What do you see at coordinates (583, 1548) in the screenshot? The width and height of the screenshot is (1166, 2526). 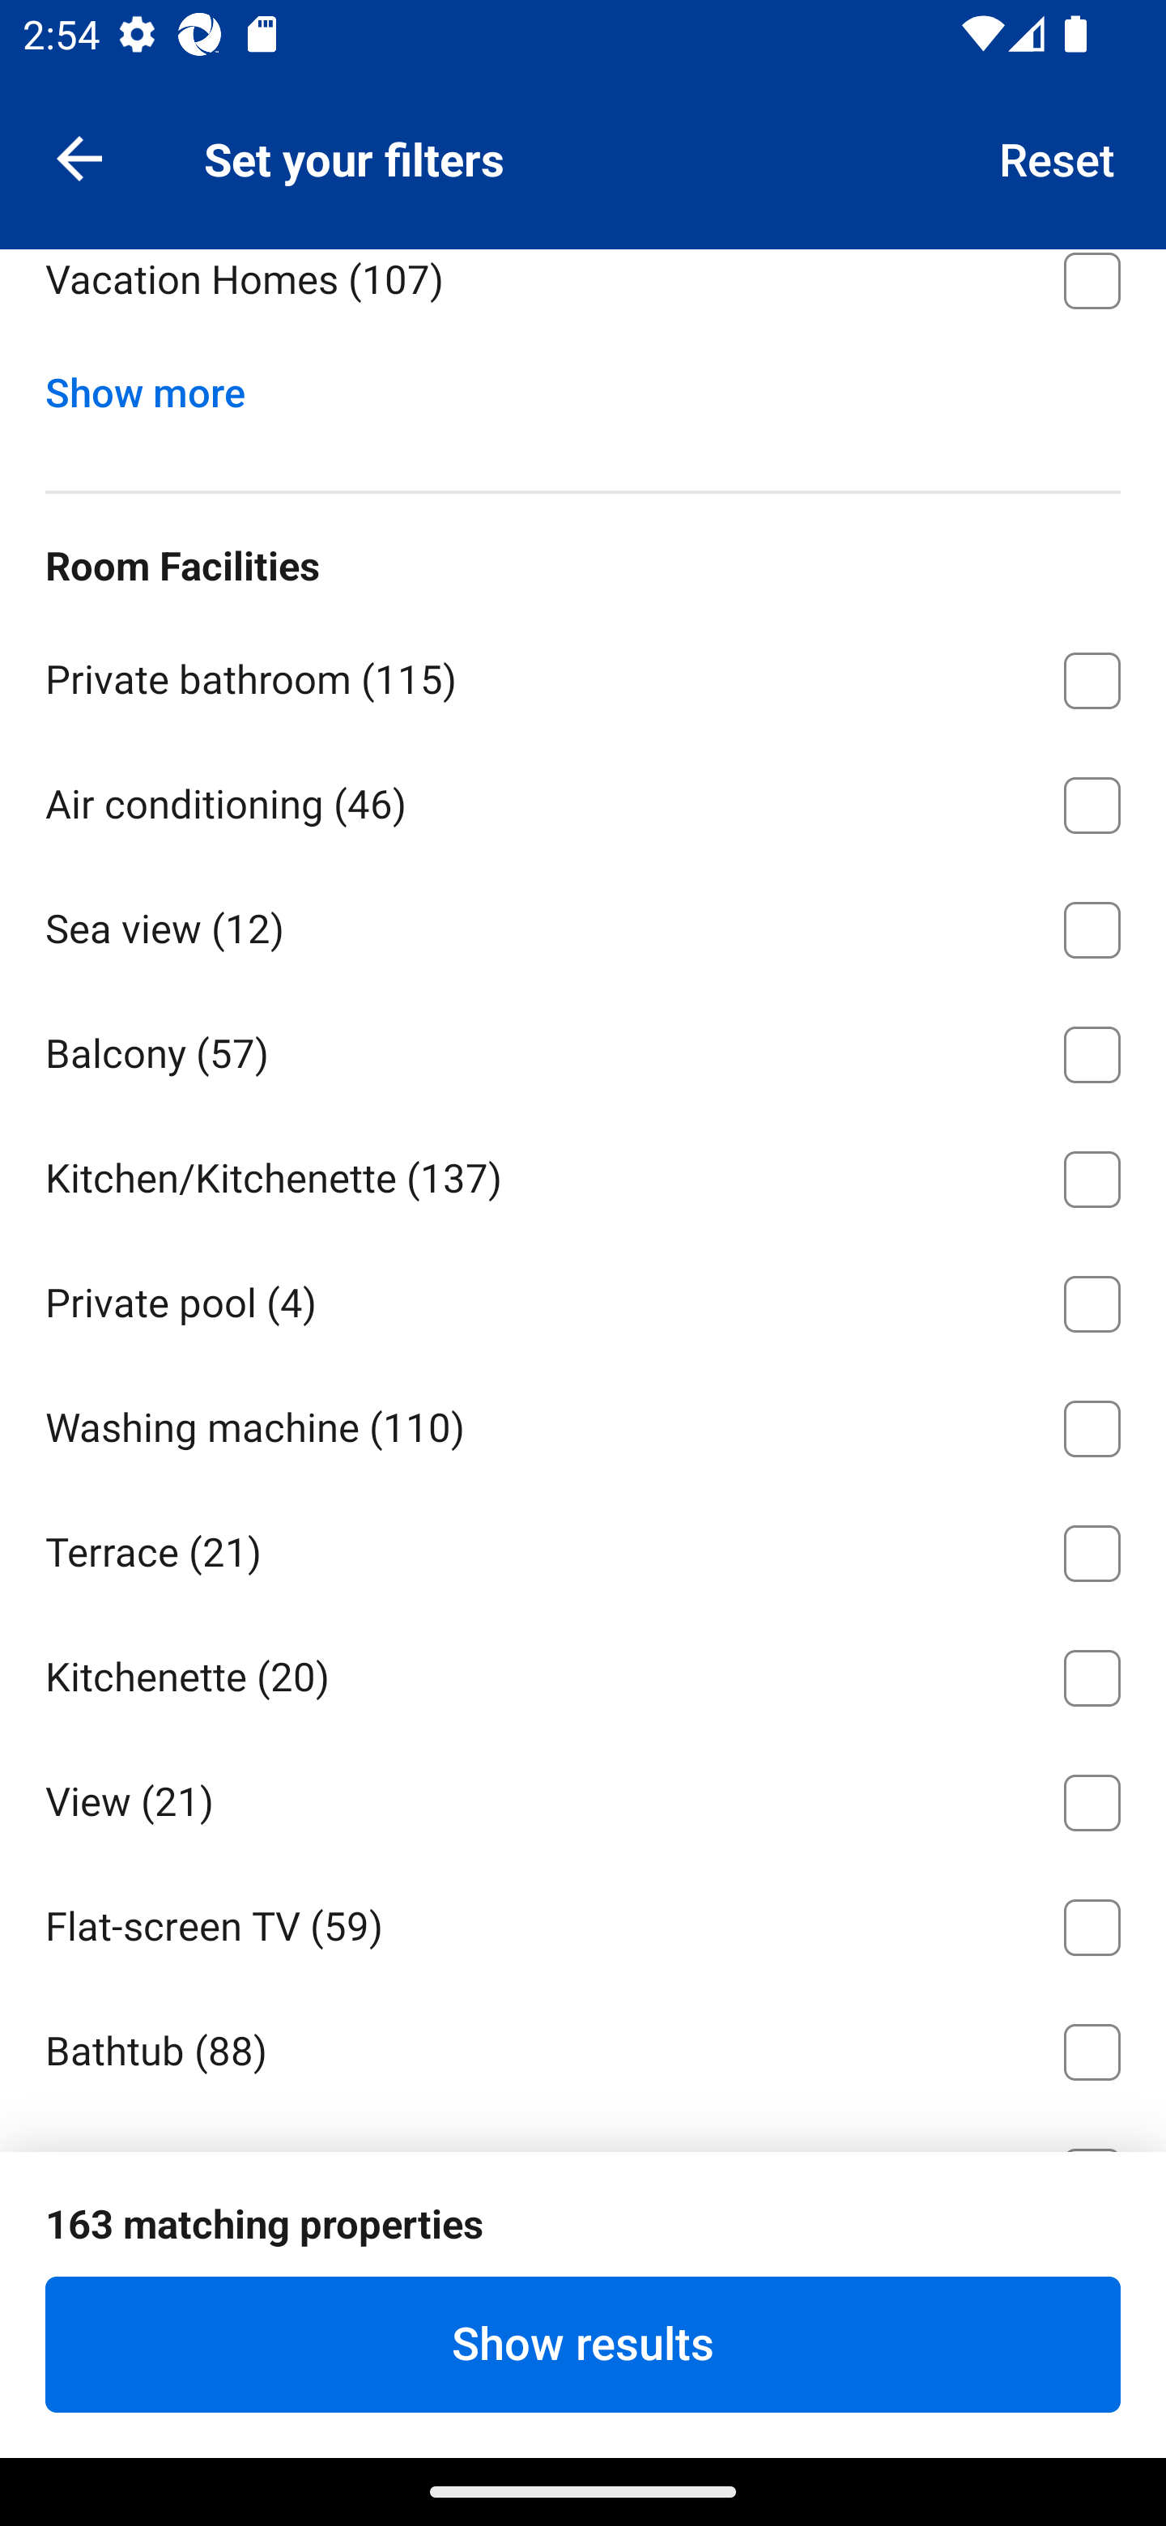 I see `Terrace ⁦(21)` at bounding box center [583, 1548].